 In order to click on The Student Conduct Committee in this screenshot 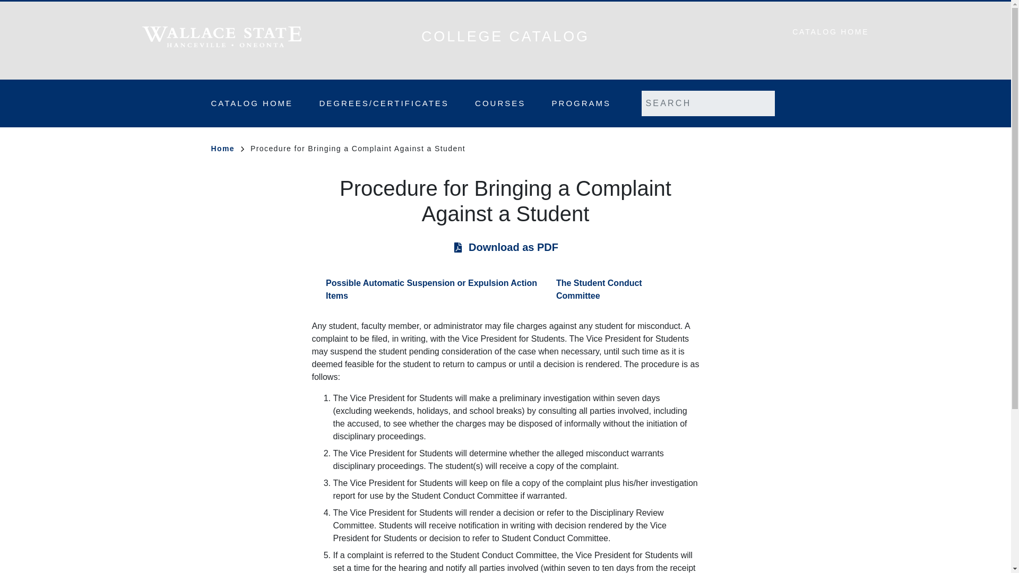, I will do `click(627, 290)`.